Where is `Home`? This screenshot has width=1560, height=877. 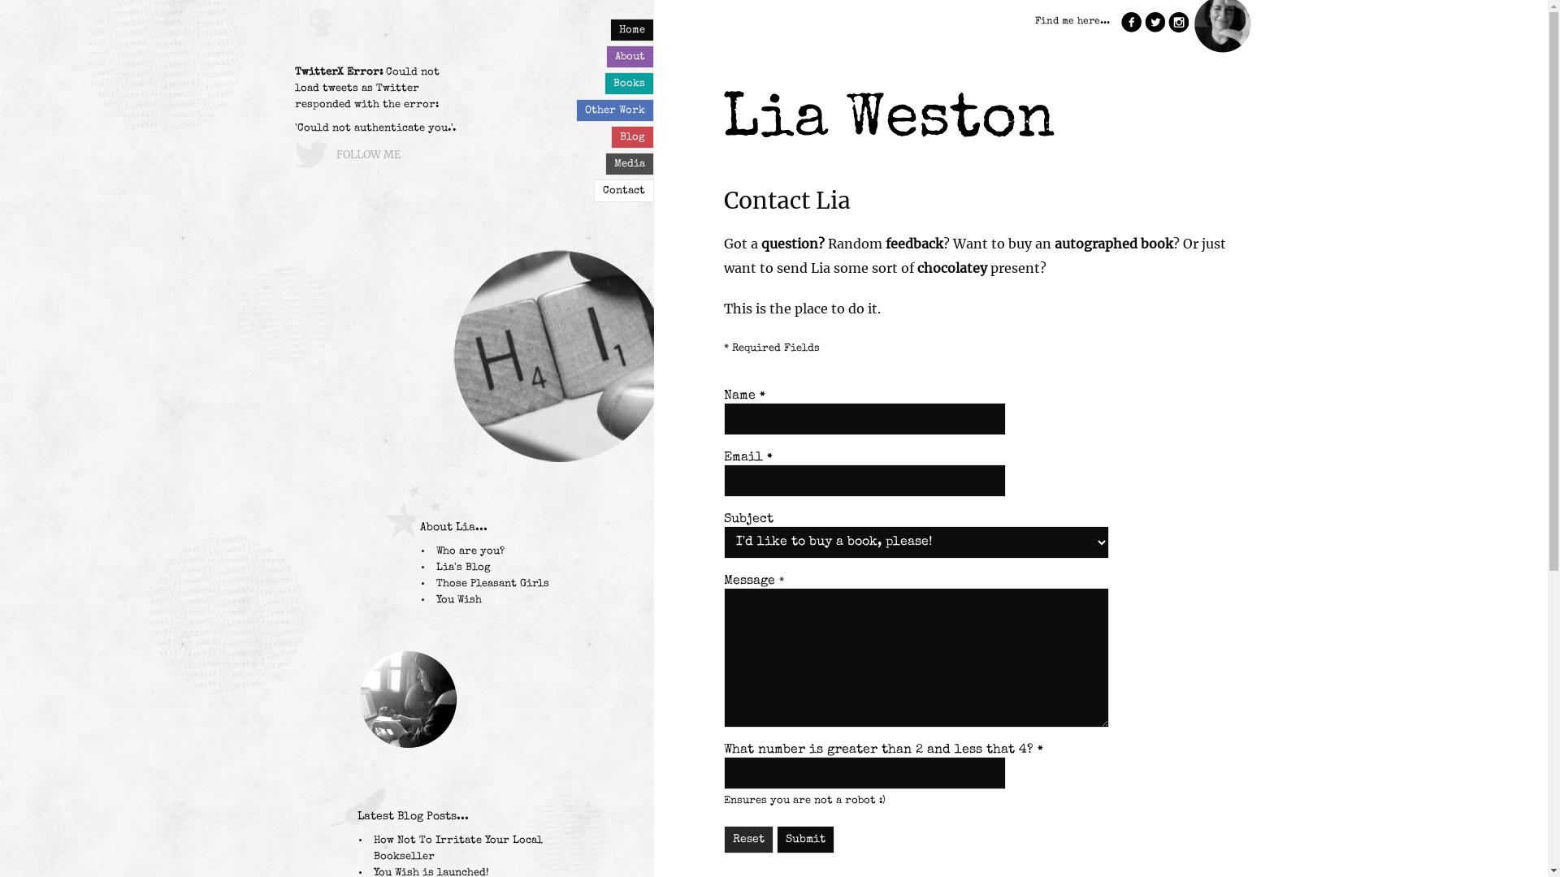 Home is located at coordinates (632, 30).